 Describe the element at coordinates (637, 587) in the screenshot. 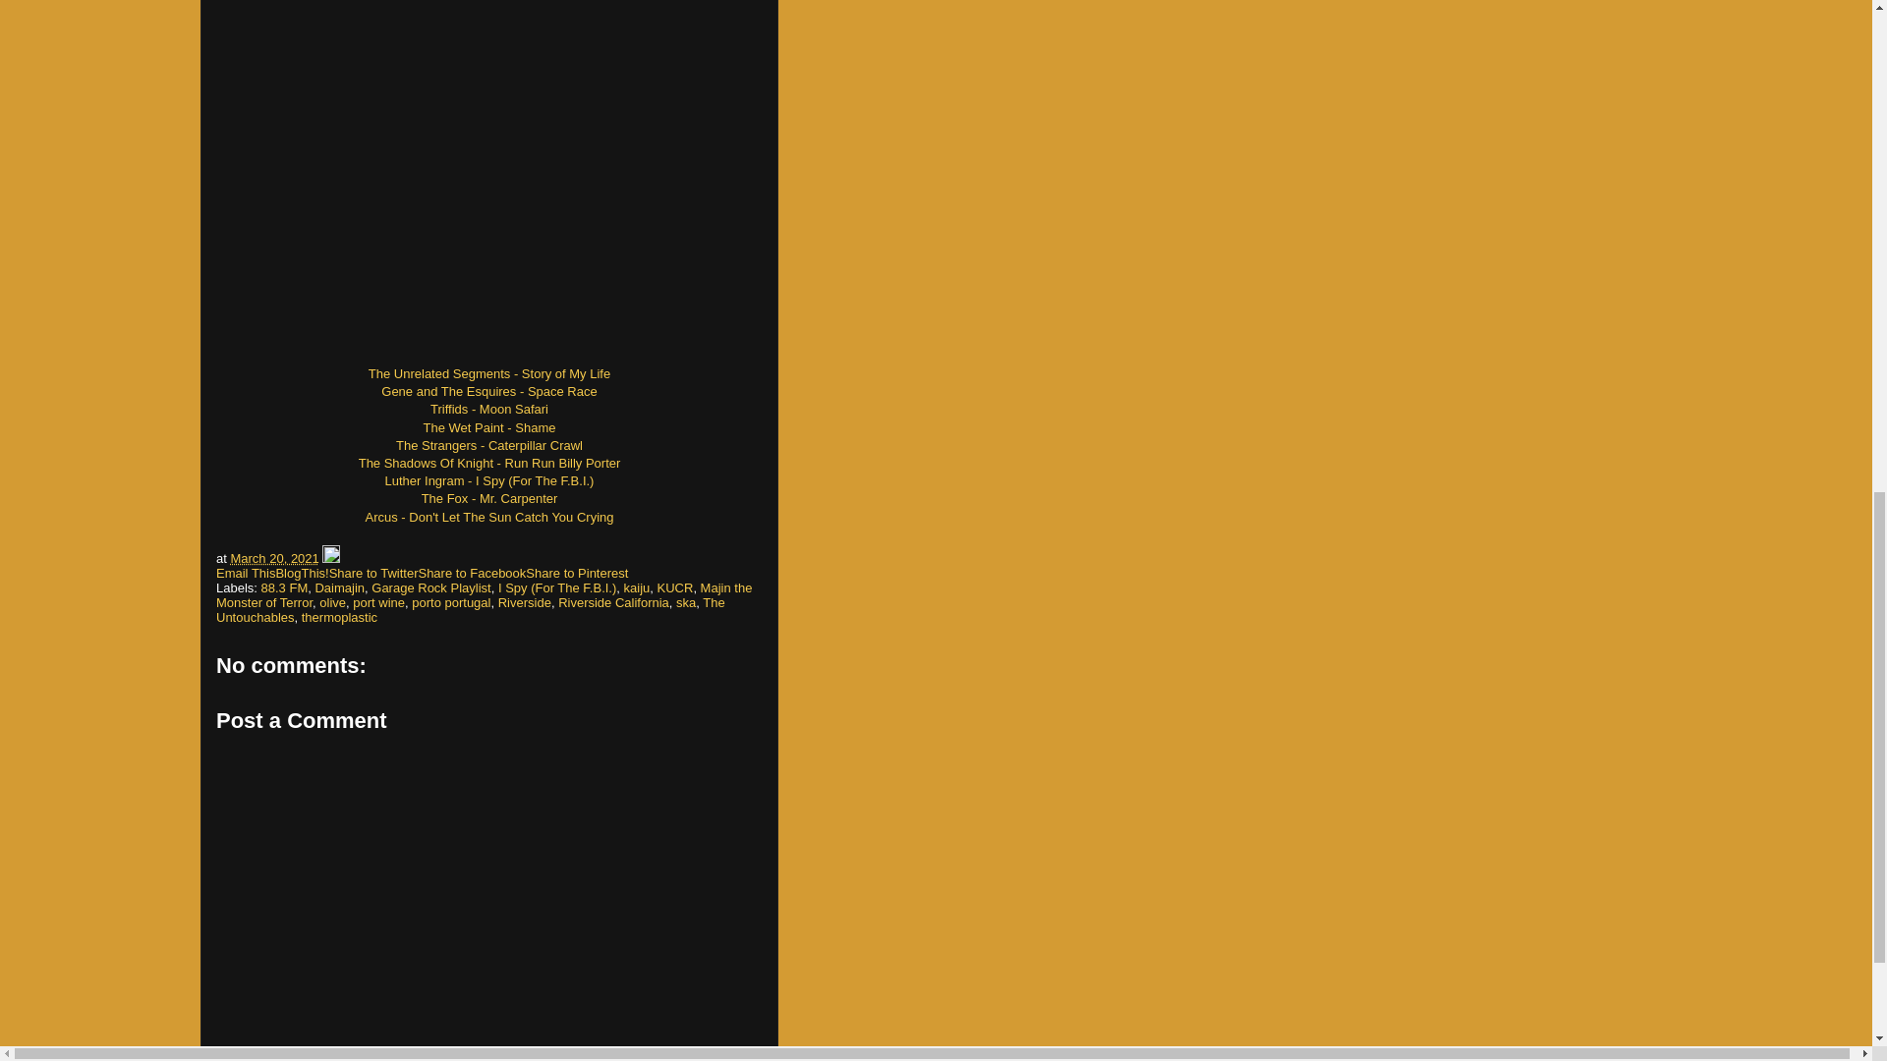

I see `kaiju` at that location.